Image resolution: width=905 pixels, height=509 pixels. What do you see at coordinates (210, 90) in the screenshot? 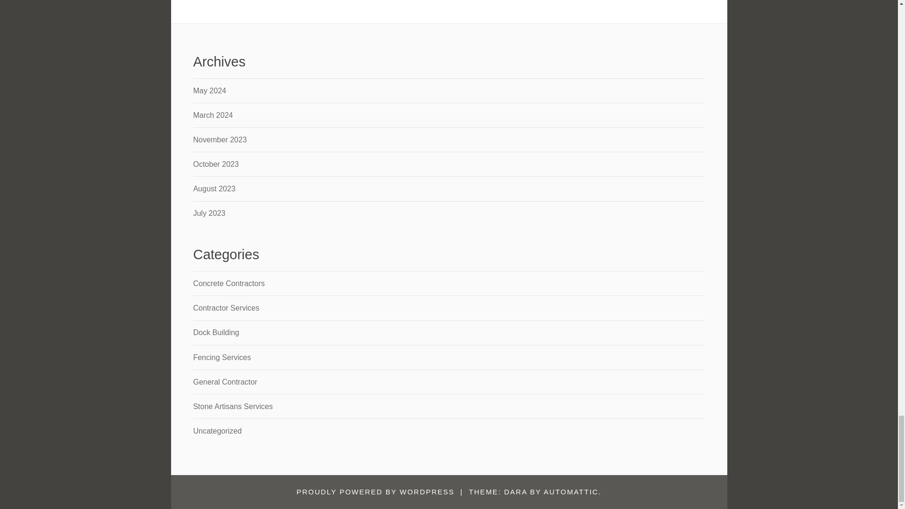
I see `May 2024` at bounding box center [210, 90].